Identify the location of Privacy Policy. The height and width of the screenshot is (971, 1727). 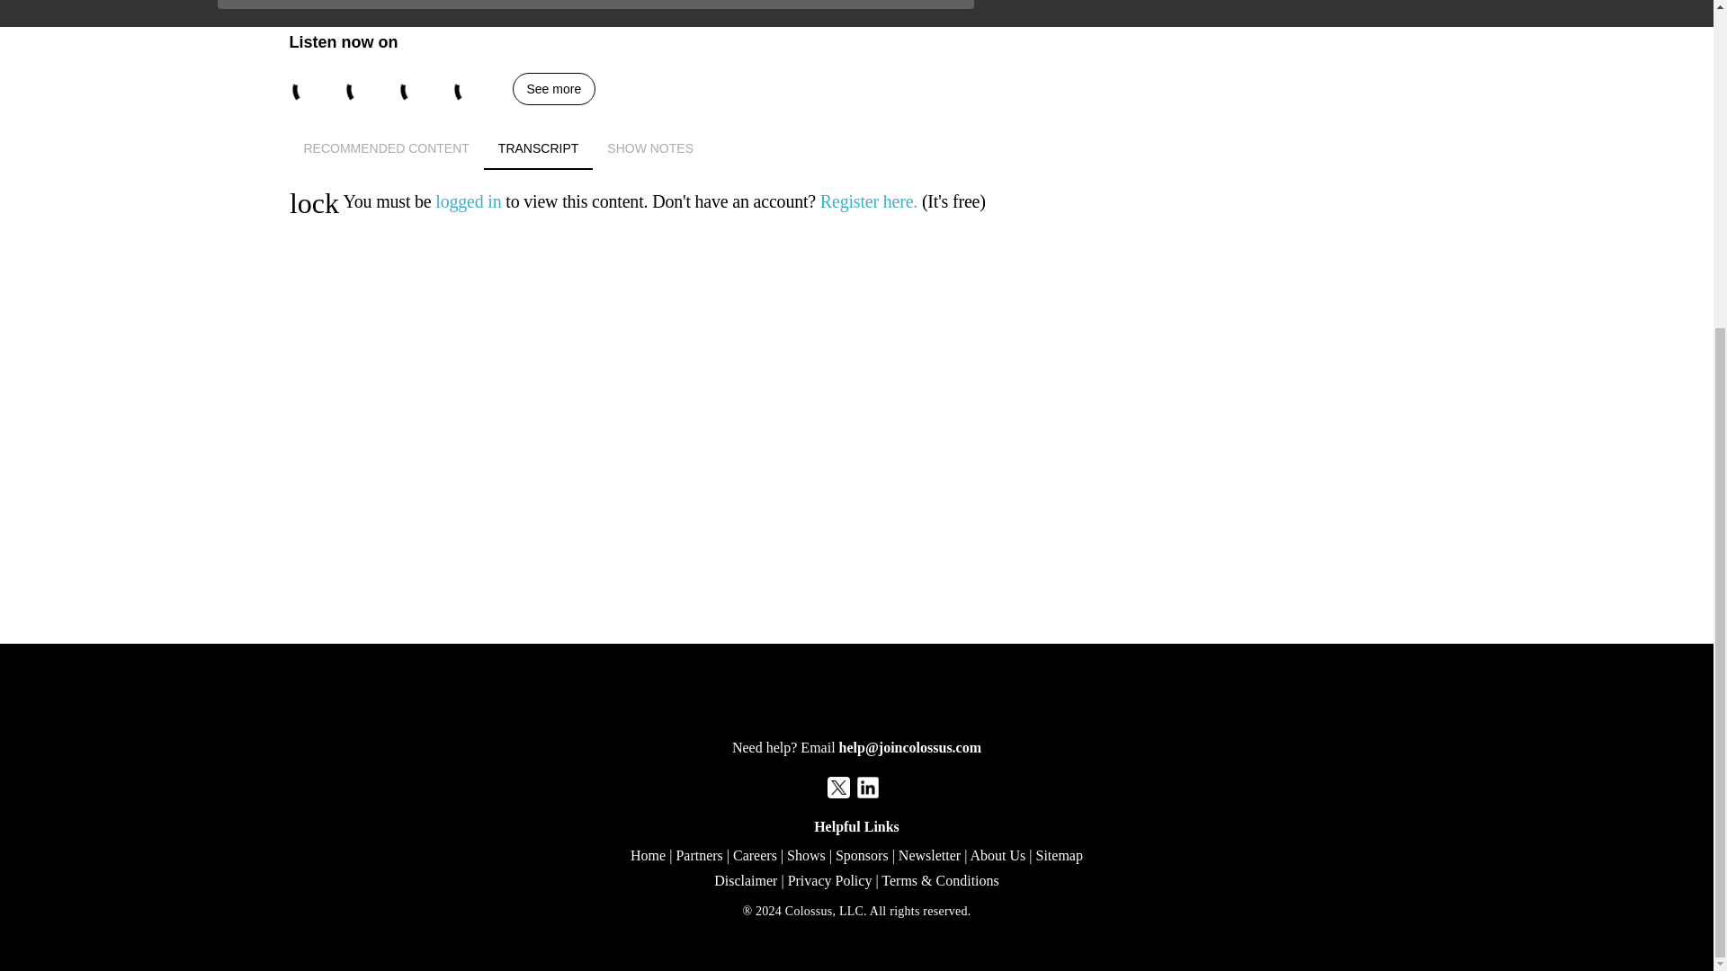
(829, 880).